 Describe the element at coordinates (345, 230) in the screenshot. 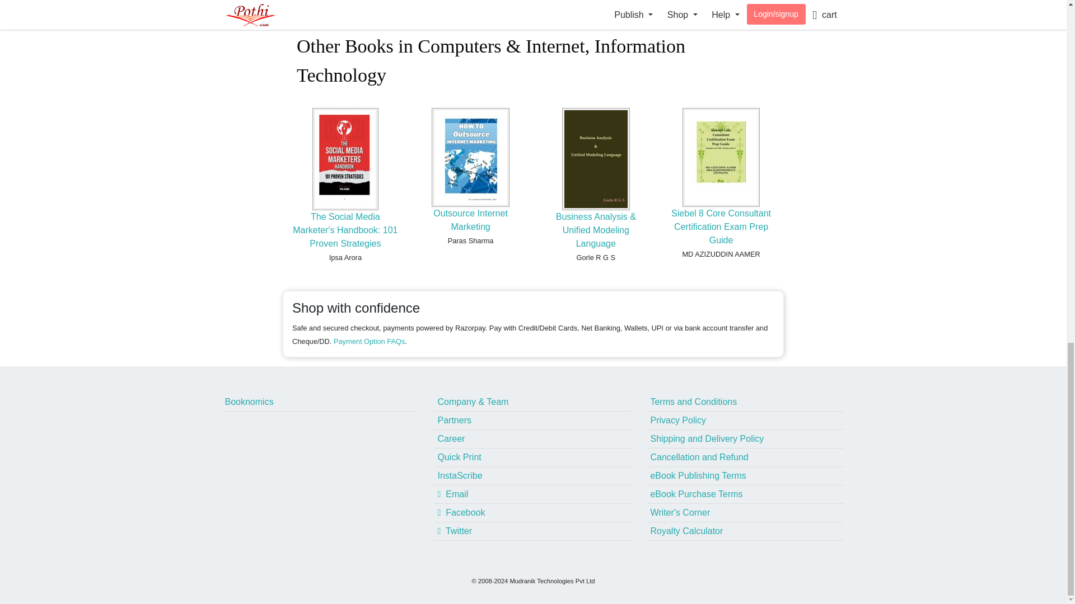

I see `The Social Media Marketer's Handbook: 101 Proven Strategies` at that location.